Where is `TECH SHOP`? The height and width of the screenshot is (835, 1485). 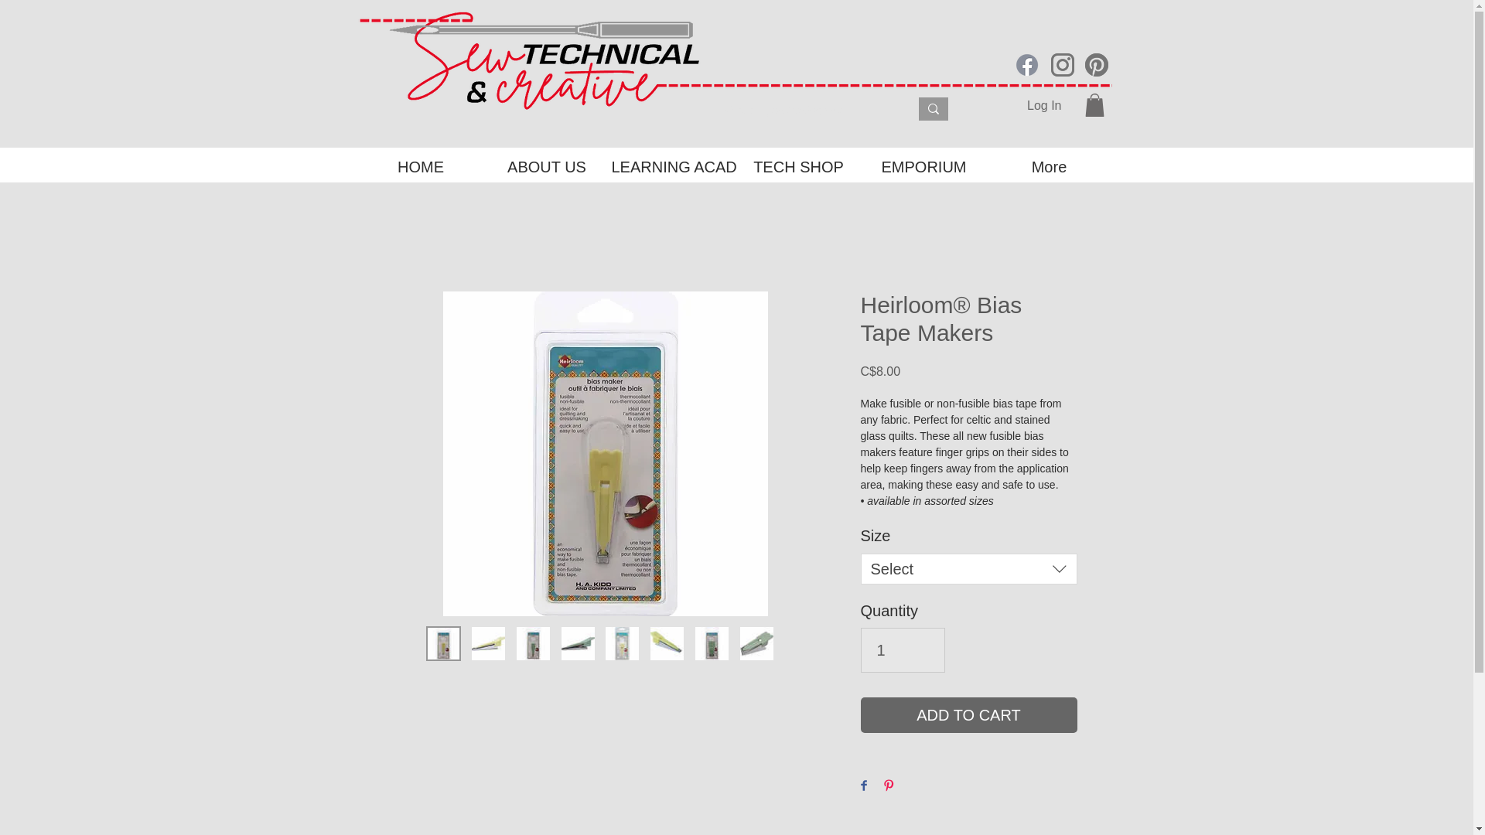 TECH SHOP is located at coordinates (798, 167).